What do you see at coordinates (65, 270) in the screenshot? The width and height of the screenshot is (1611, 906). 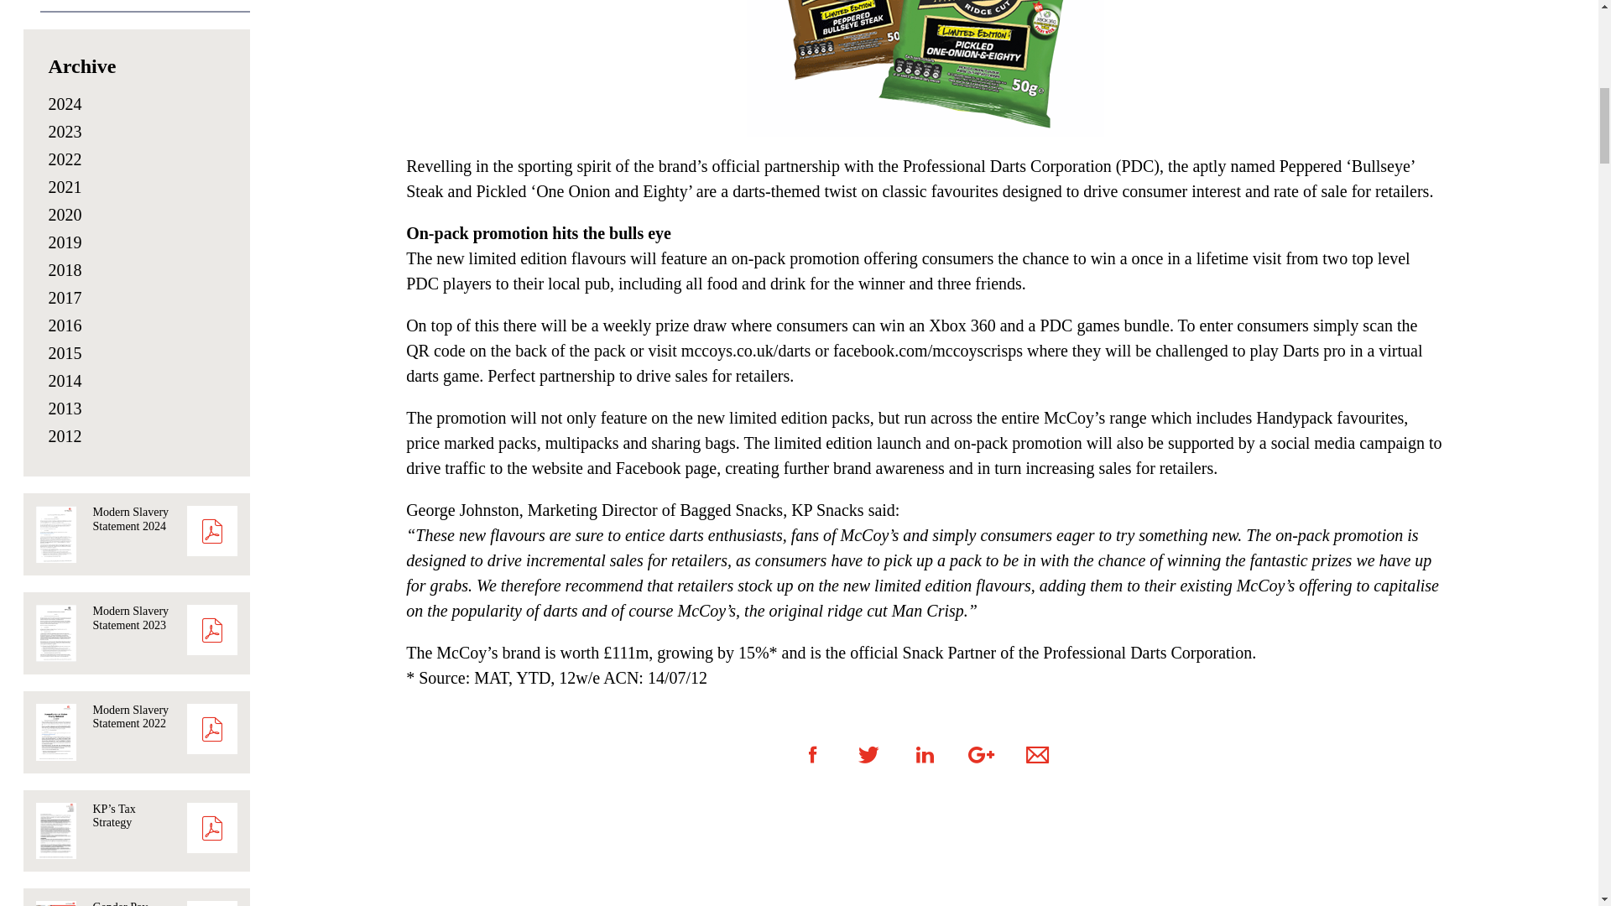 I see `2018` at bounding box center [65, 270].